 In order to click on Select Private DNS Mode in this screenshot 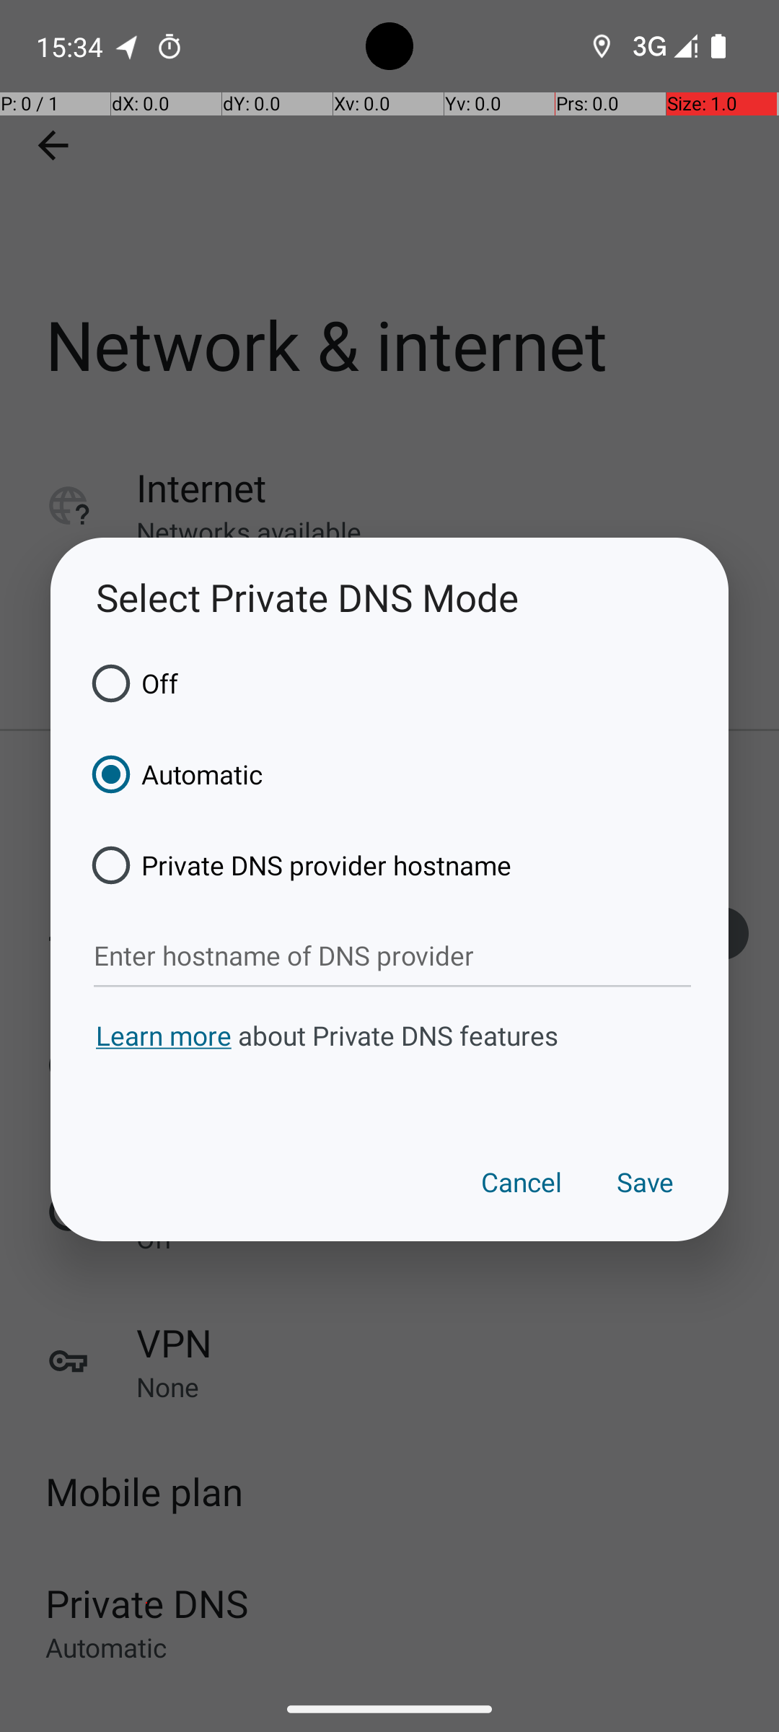, I will do `click(389, 598)`.